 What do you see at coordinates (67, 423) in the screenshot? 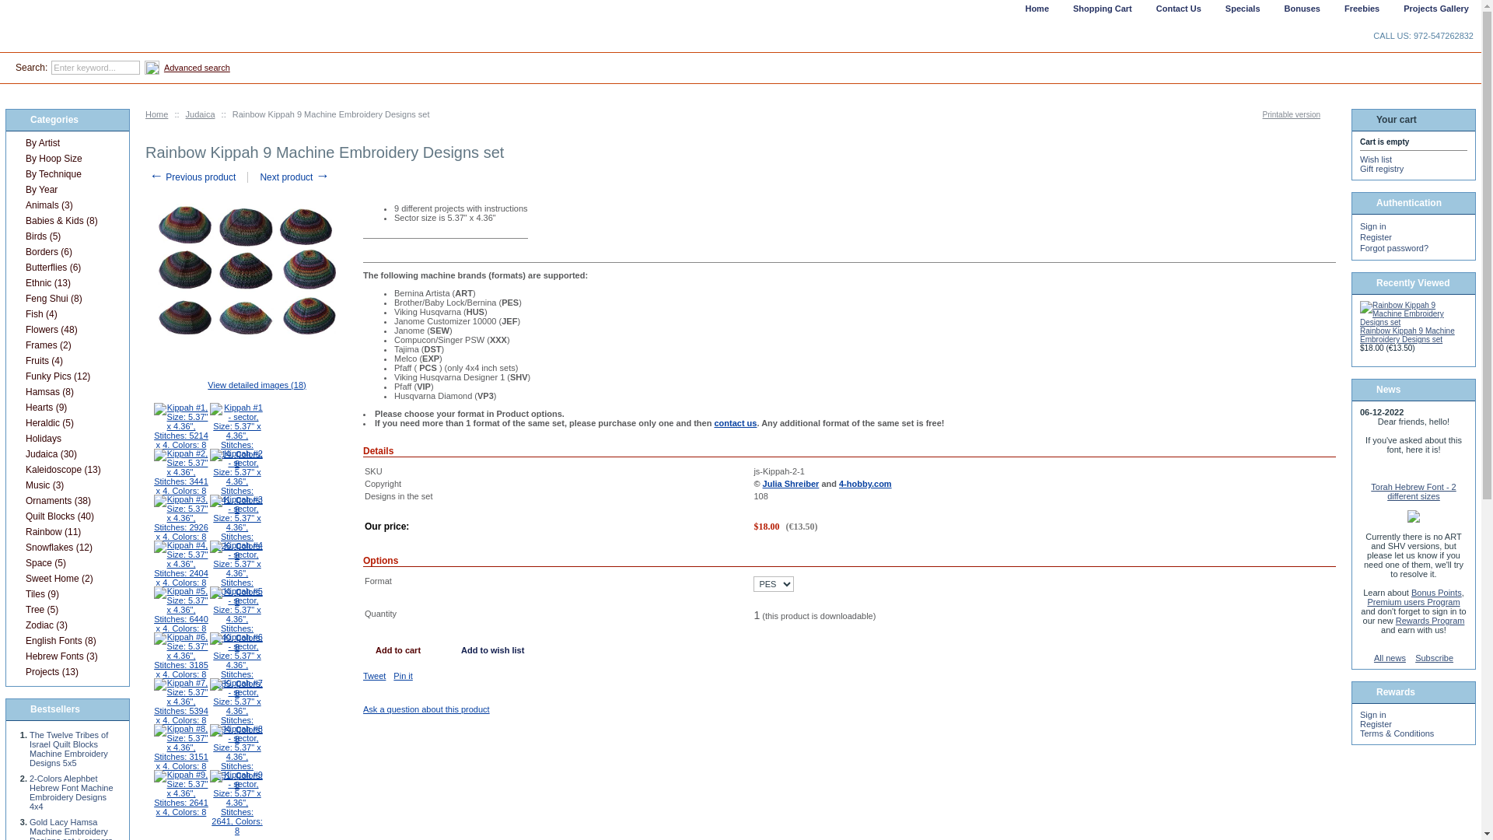
I see `Heraldic (5)` at bounding box center [67, 423].